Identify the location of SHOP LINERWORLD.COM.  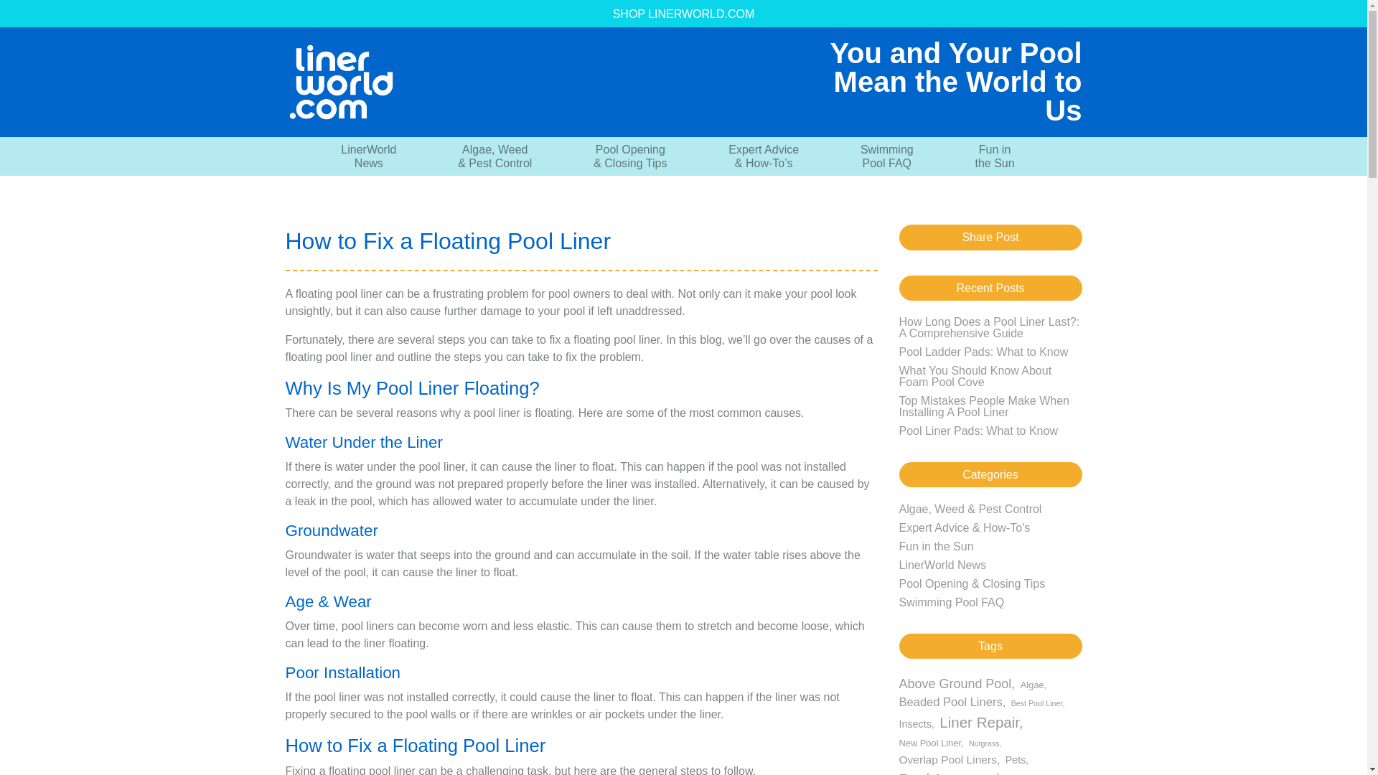
(683, 14).